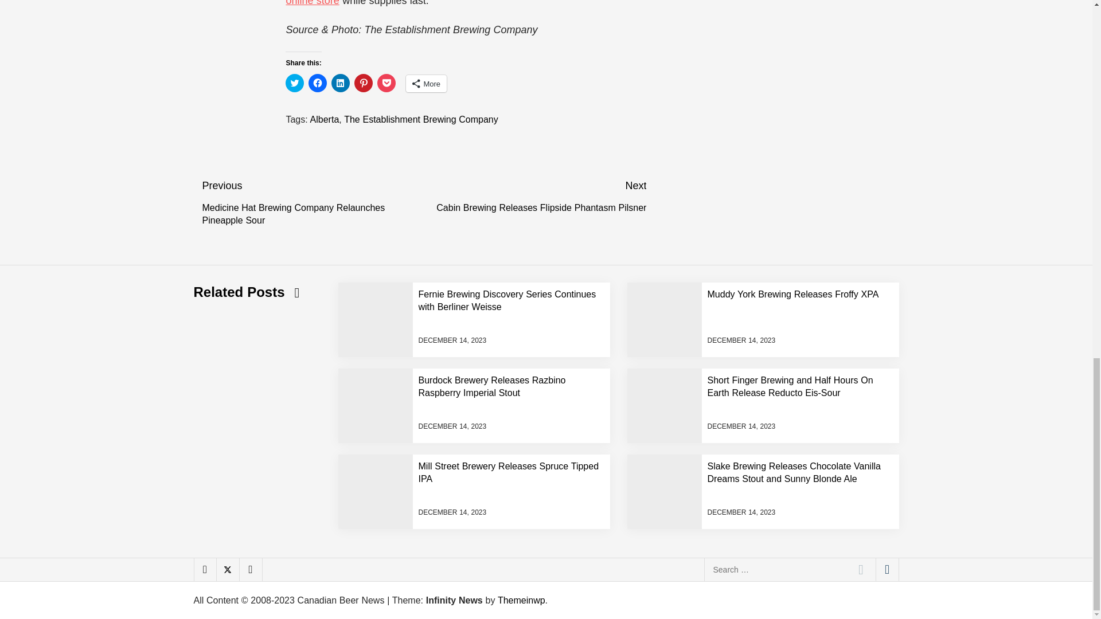 The height and width of the screenshot is (619, 1101). Describe the element at coordinates (341, 83) in the screenshot. I see `Click to share on LinkedIn` at that location.